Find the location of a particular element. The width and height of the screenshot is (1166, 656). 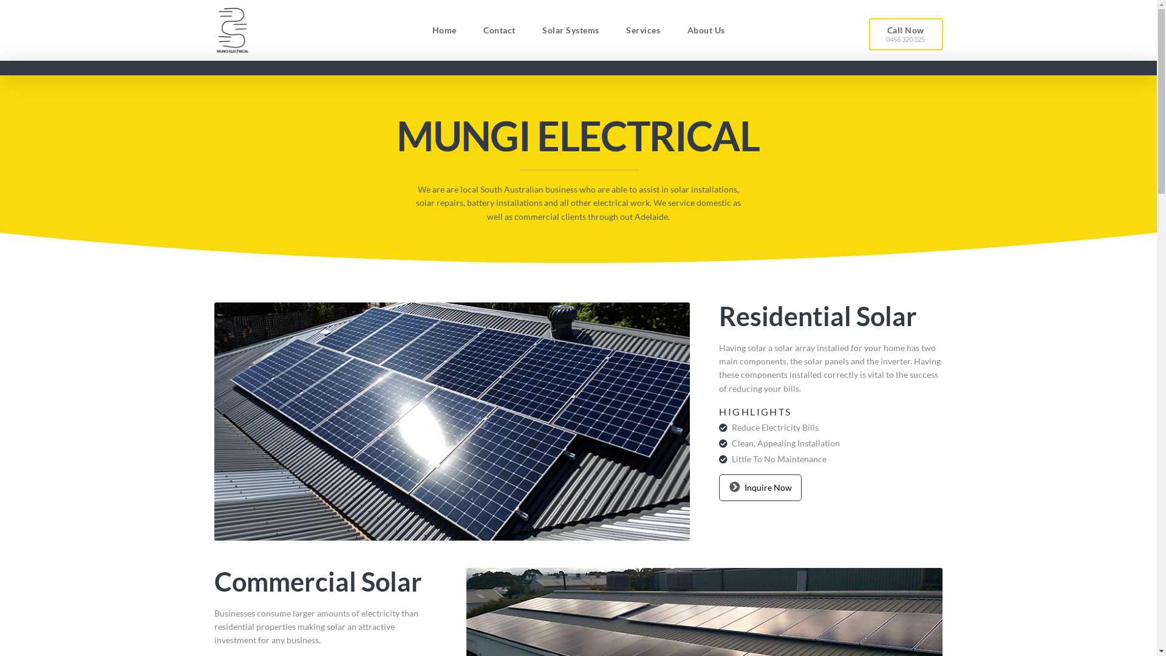

Services is located at coordinates (643, 30).